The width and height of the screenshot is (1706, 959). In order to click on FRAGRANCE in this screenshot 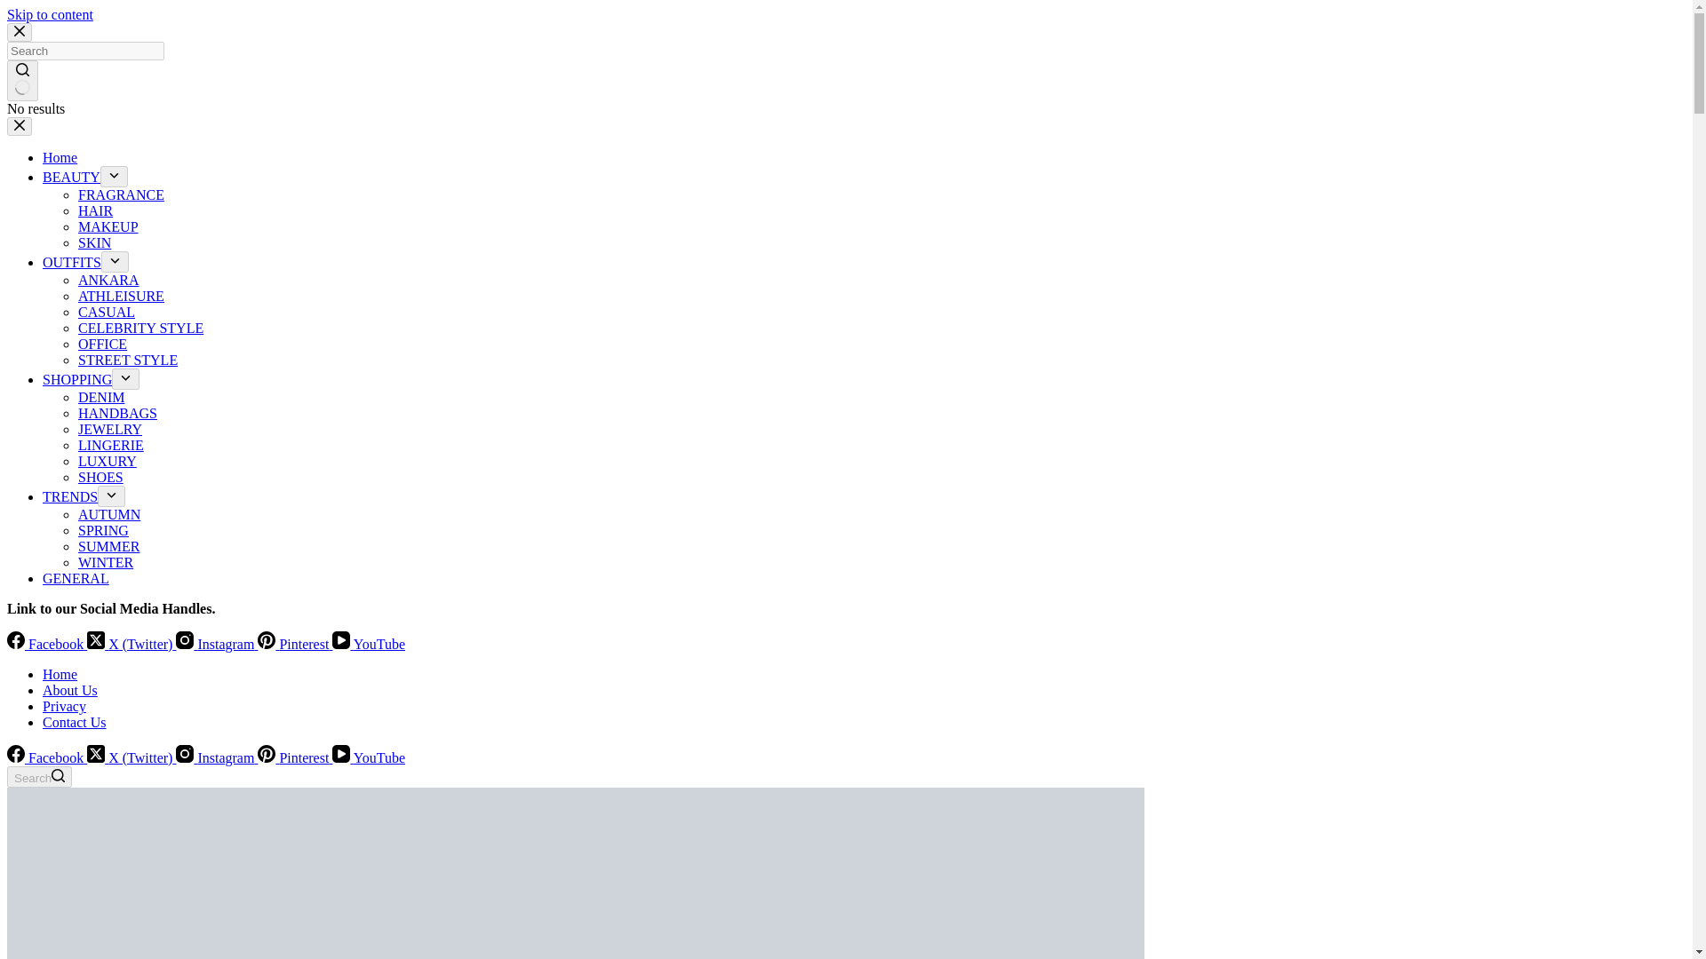, I will do `click(121, 194)`.